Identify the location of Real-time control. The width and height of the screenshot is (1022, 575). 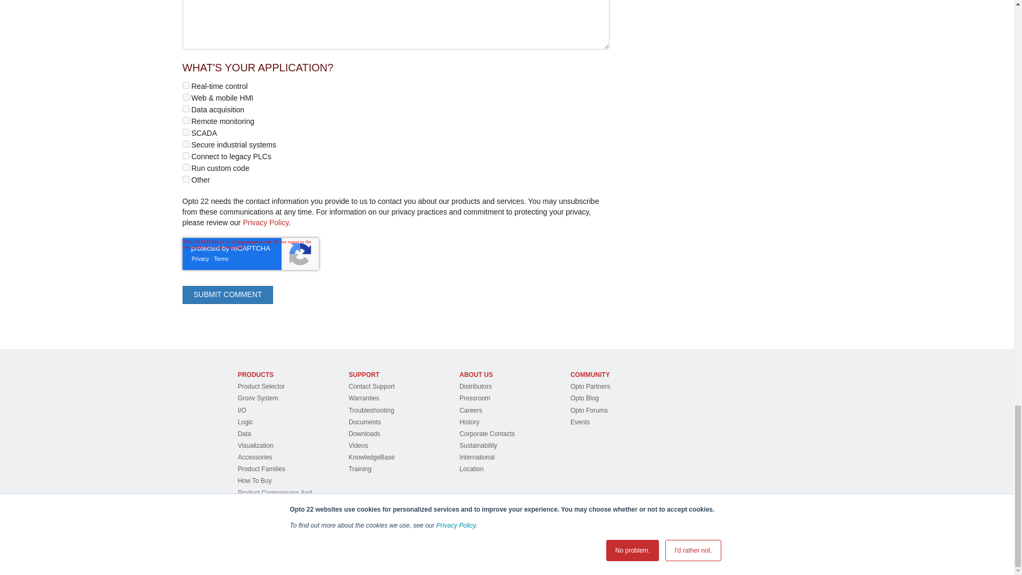
(185, 85).